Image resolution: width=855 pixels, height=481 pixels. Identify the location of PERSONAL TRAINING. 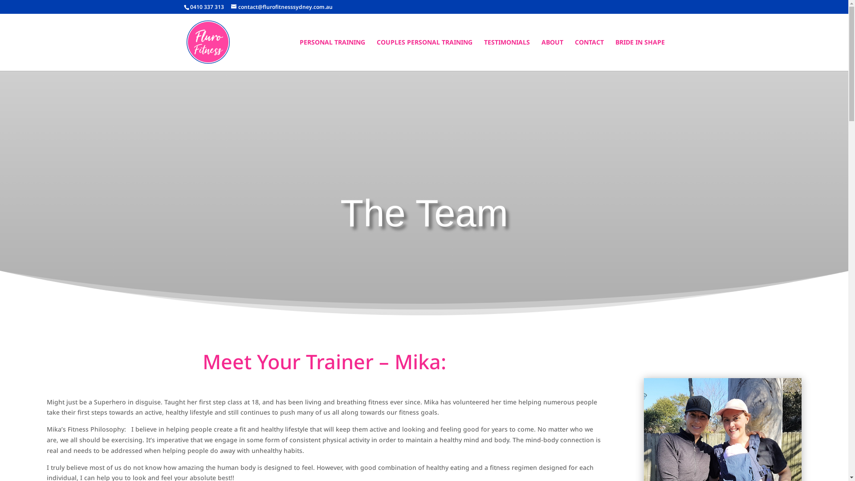
(332, 55).